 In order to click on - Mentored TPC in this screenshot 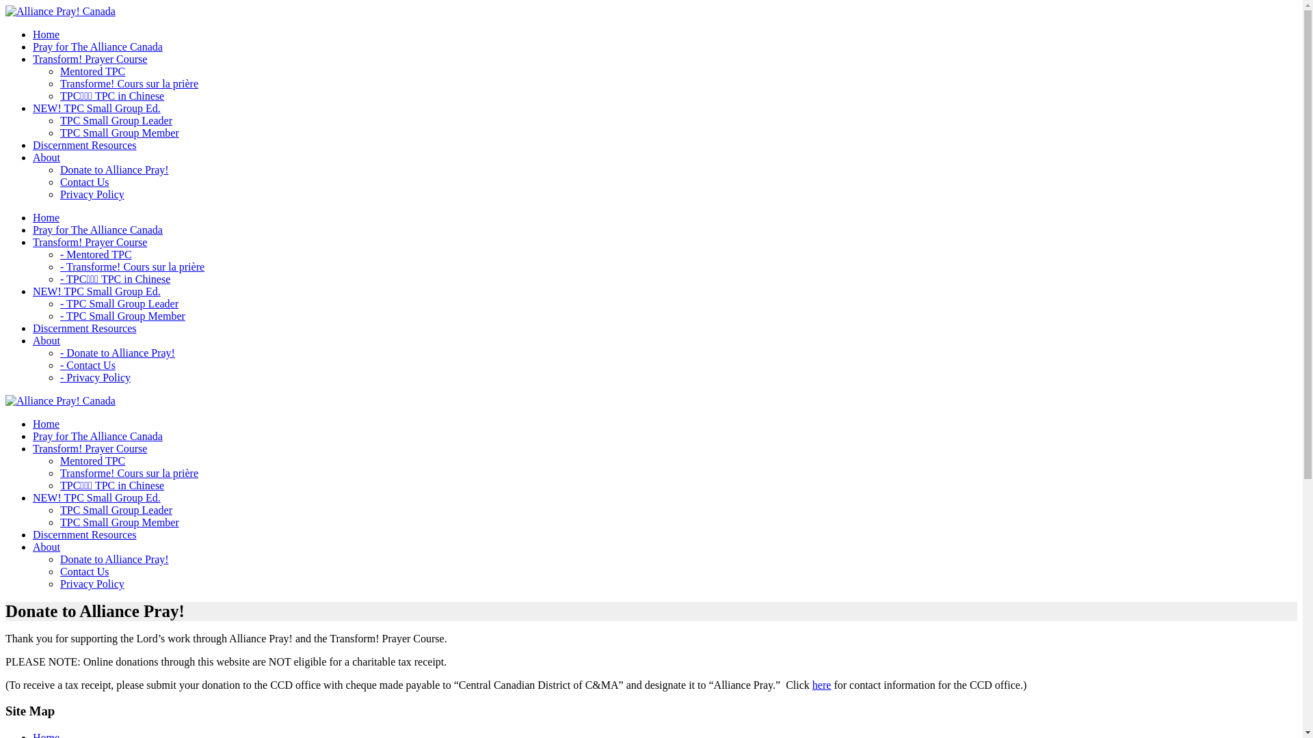, I will do `click(96, 254)`.